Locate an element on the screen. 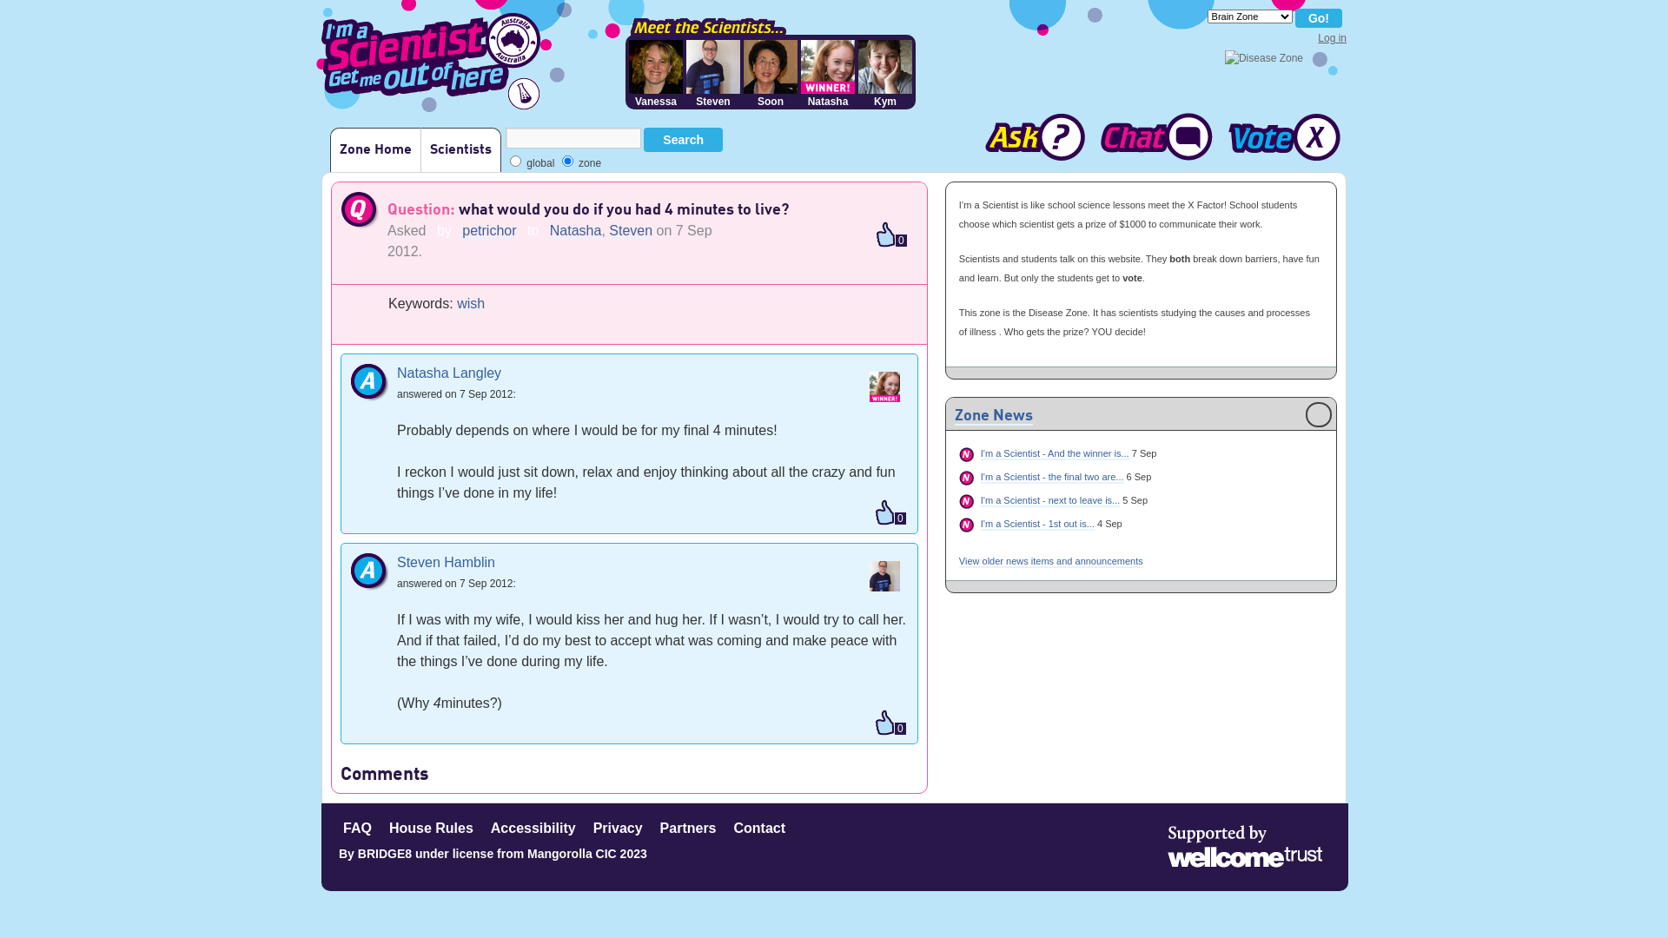 The image size is (1668, 938). petrichor is located at coordinates (489, 231).